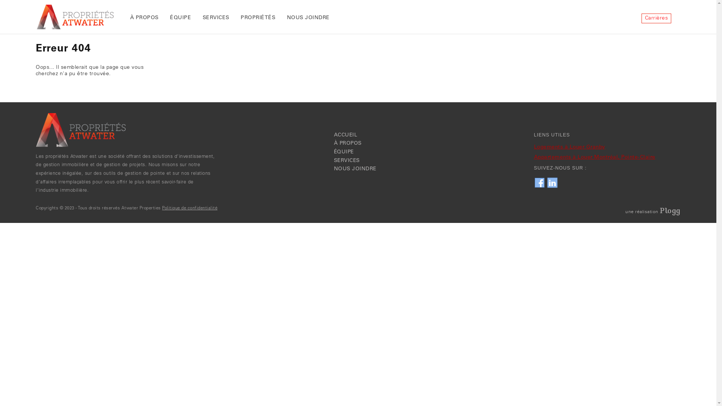 This screenshot has height=406, width=722. What do you see at coordinates (216, 18) in the screenshot?
I see `SERVICES` at bounding box center [216, 18].